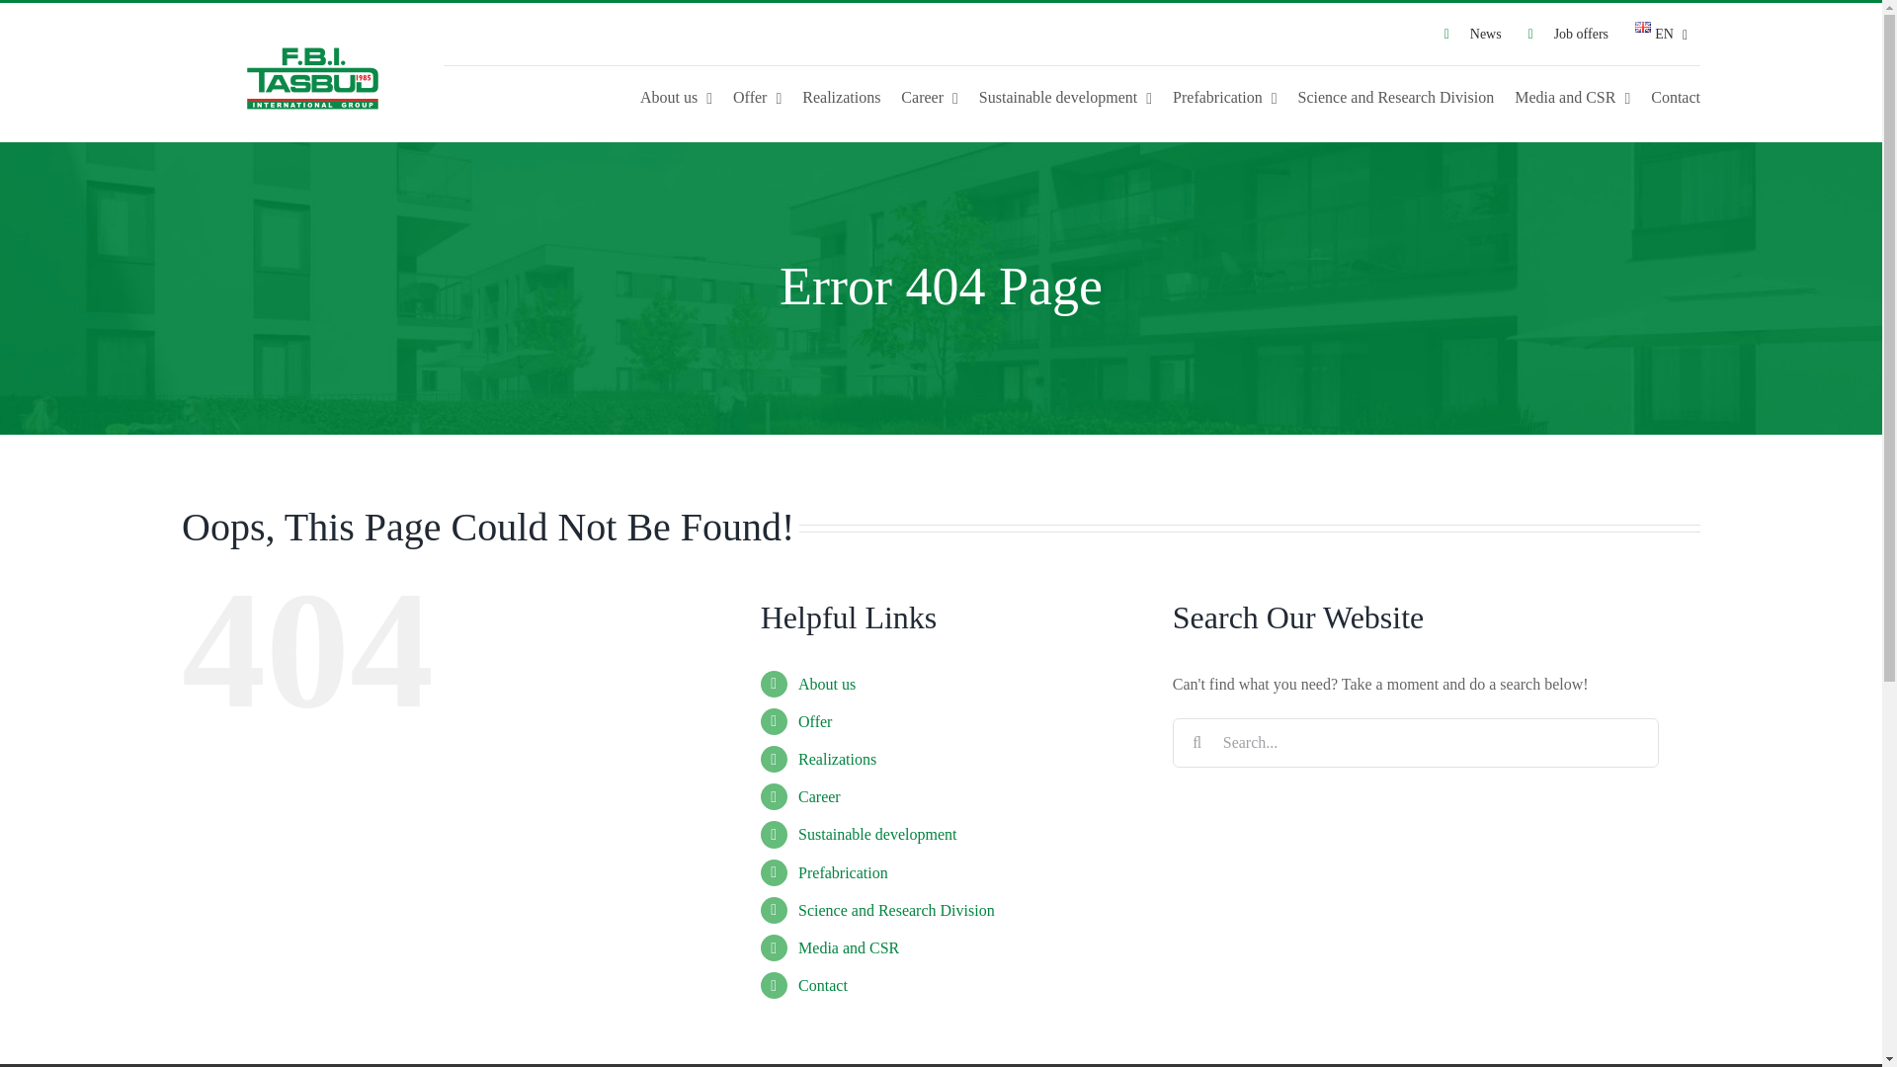 The image size is (1897, 1067). Describe the element at coordinates (1224, 97) in the screenshot. I see `Prefabrication` at that location.